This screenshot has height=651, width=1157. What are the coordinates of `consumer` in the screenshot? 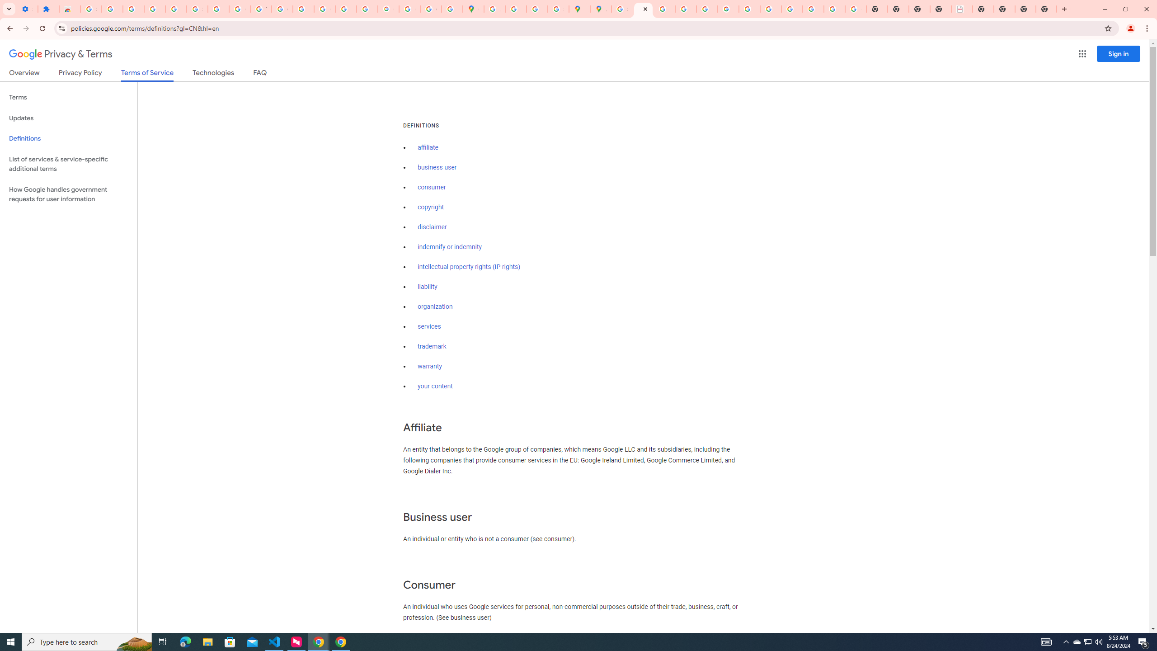 It's located at (432, 187).